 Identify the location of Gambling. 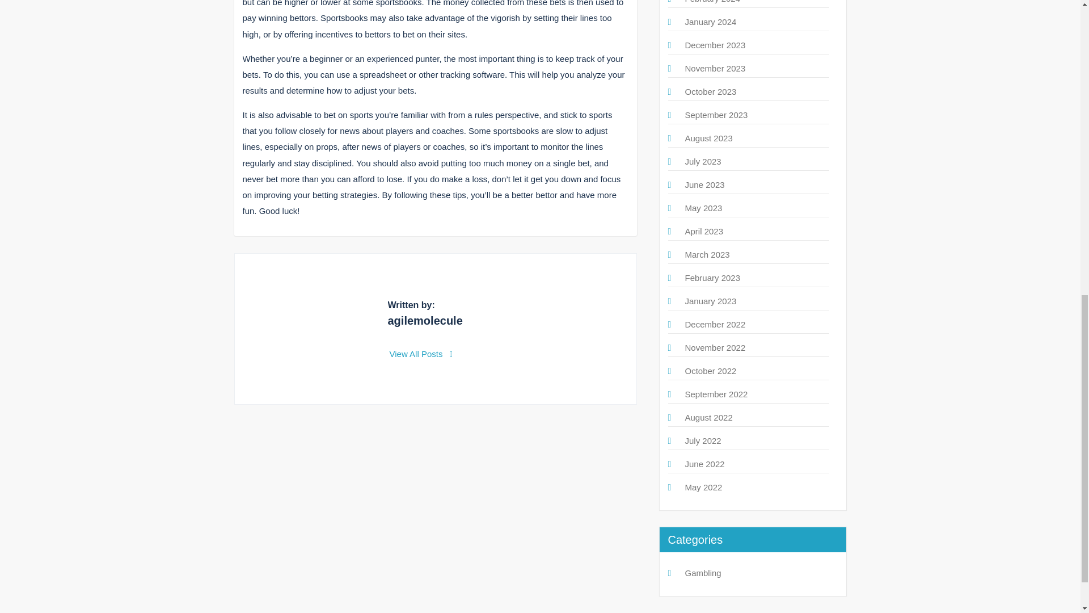
(703, 573).